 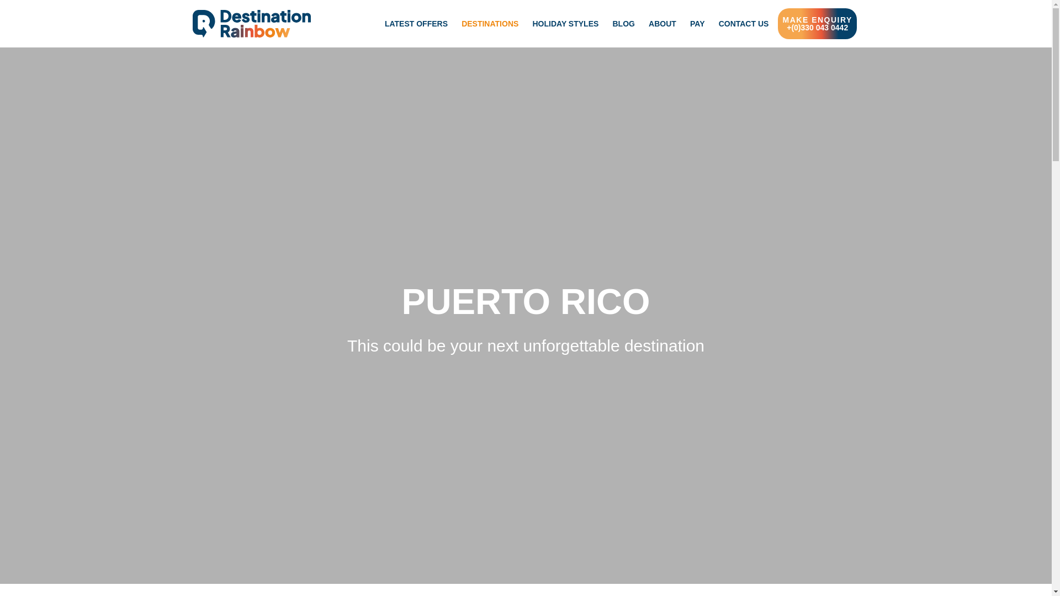 I want to click on Destination Rainbow, so click(x=360, y=29).